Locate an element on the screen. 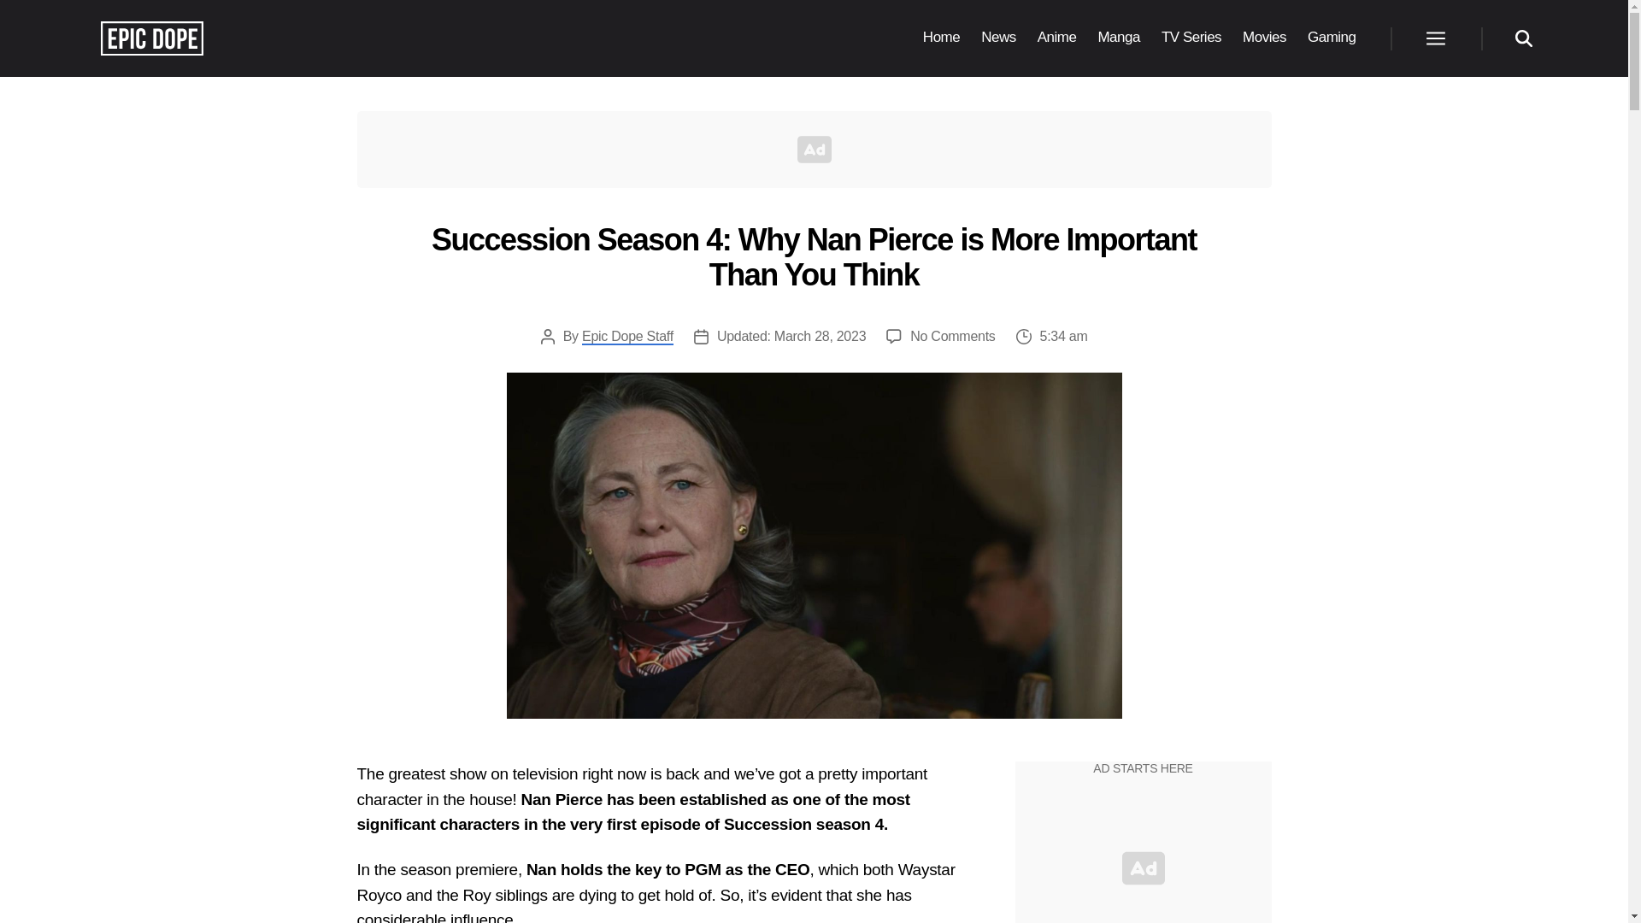 Image resolution: width=1641 pixels, height=923 pixels. Home is located at coordinates (941, 38).